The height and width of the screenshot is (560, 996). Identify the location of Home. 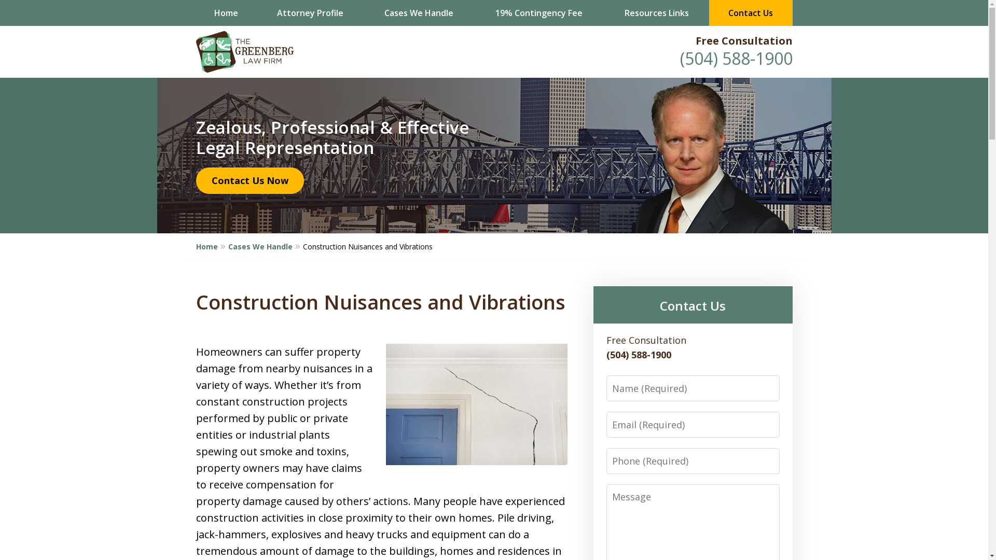
(212, 246).